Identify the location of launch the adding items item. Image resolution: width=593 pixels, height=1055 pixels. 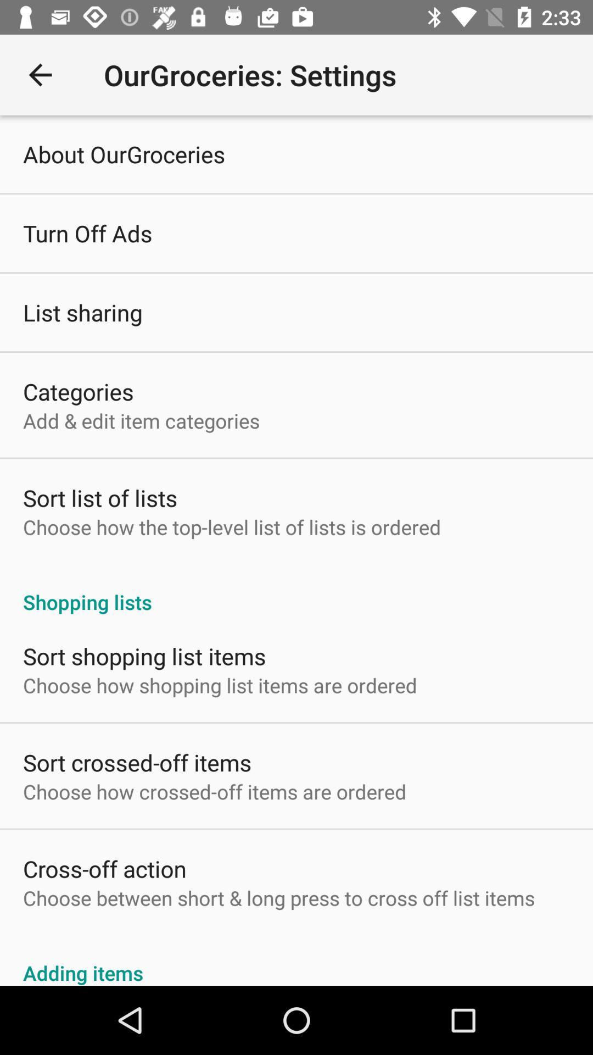
(296, 960).